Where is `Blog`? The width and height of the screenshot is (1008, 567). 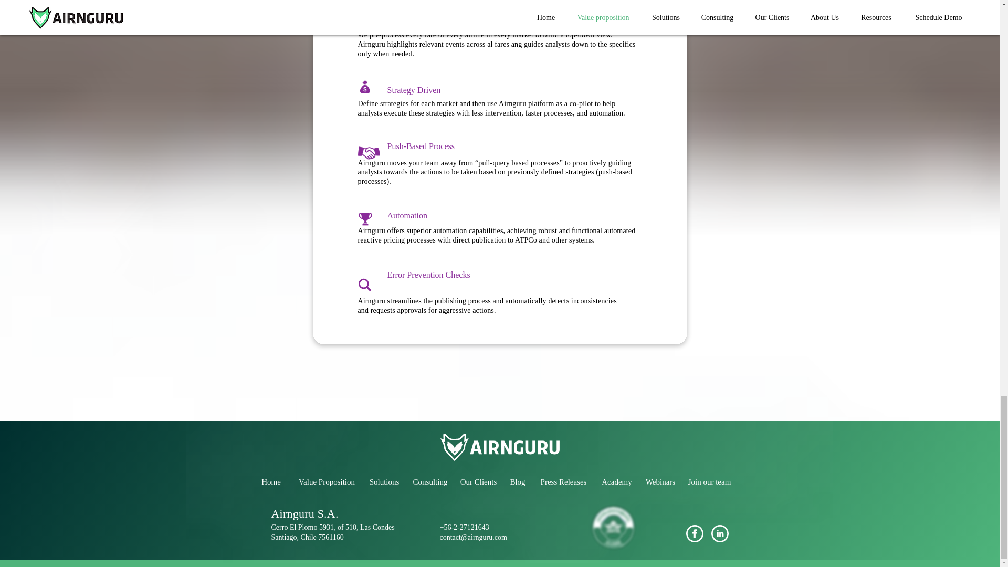
Blog is located at coordinates (518, 482).